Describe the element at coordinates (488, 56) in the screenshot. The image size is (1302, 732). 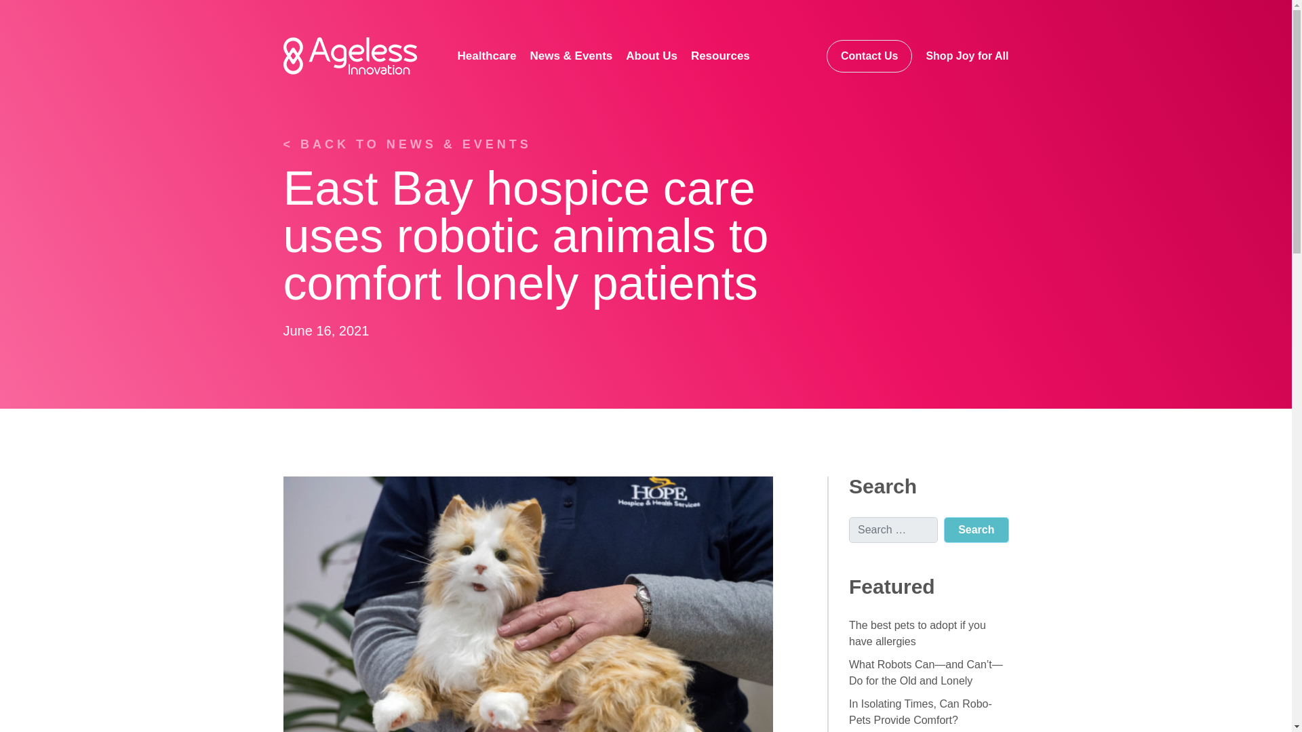
I see `Healthcare` at that location.